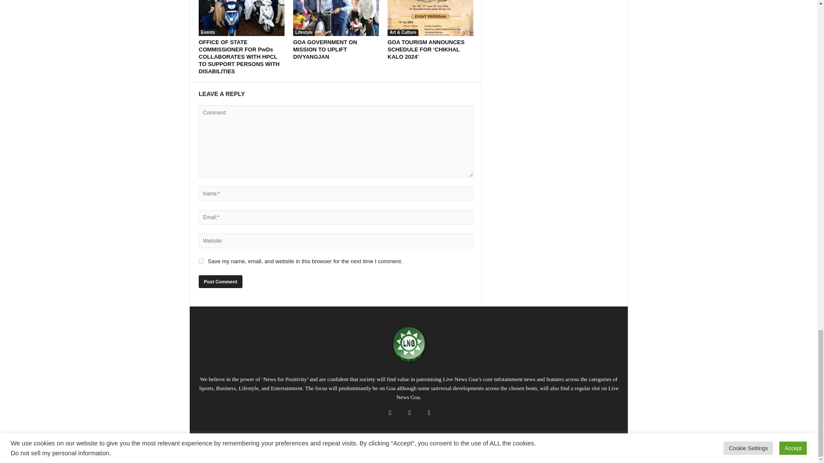 The height and width of the screenshot is (463, 824). What do you see at coordinates (336, 18) in the screenshot?
I see `GOA GOVERNMENT ON MISSION TO UPLIFT DIVYANGJAN` at bounding box center [336, 18].